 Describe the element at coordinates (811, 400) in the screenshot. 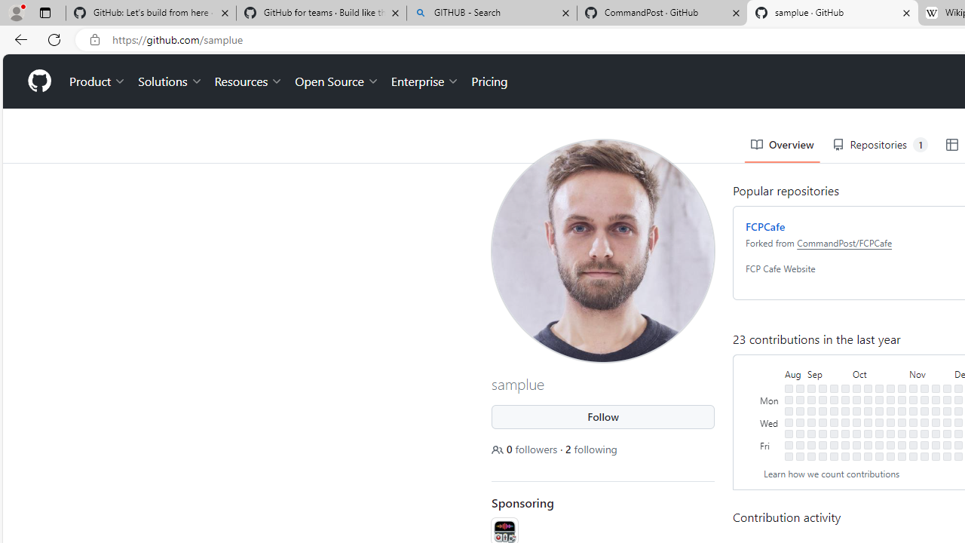

I see `No contributions on September 4th.` at that location.